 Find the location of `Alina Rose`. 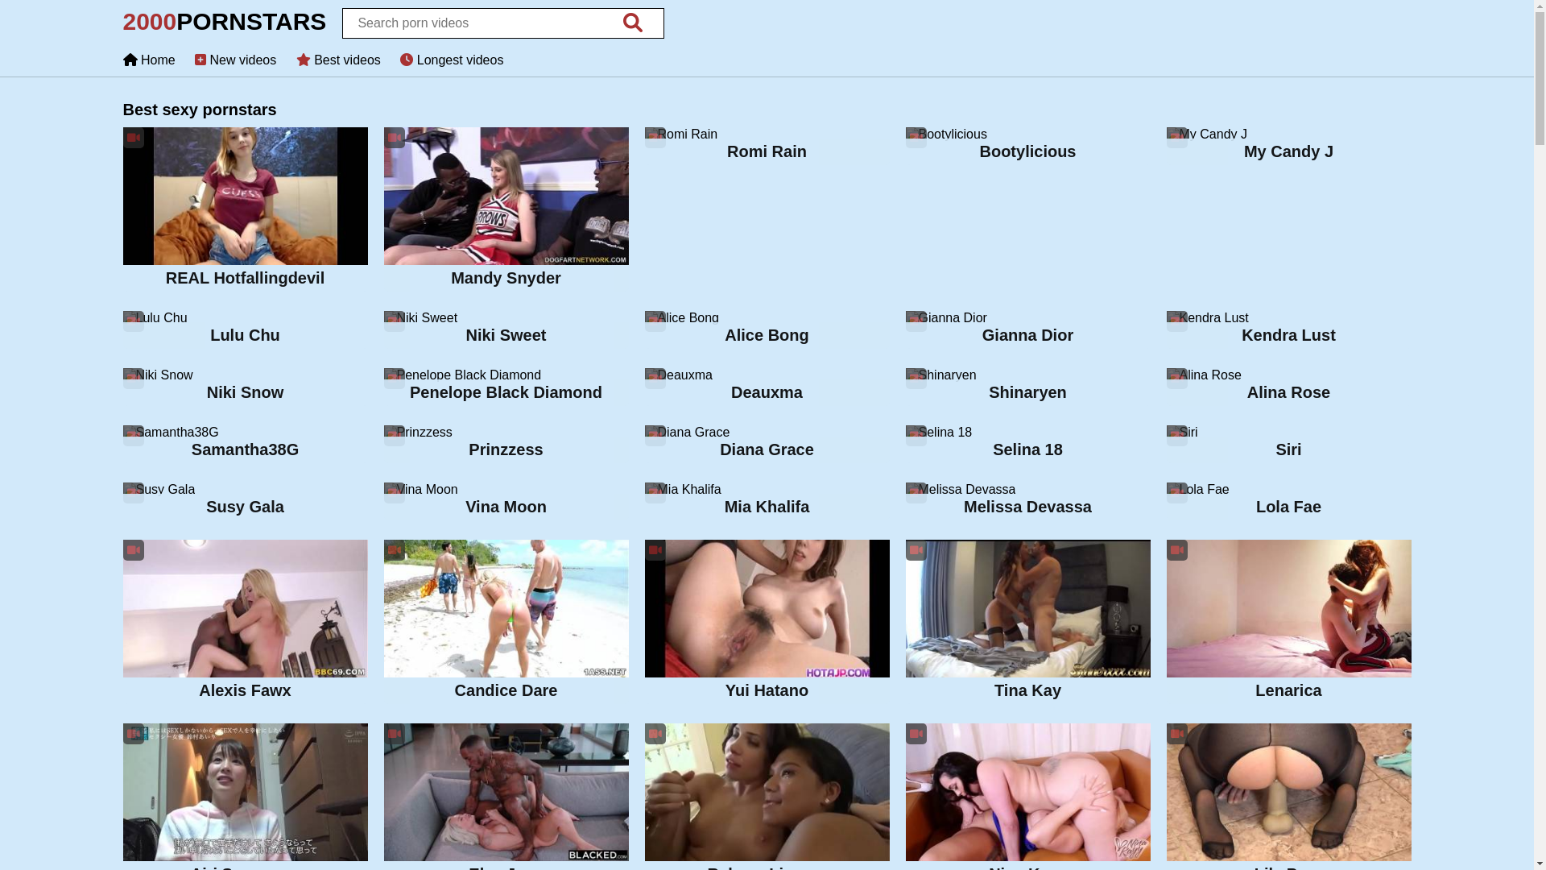

Alina Rose is located at coordinates (1288, 388).